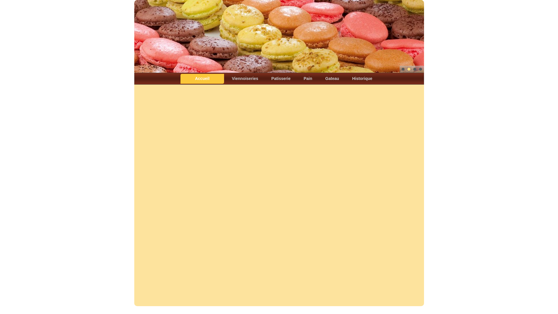 The image size is (558, 314). I want to click on Historique, so click(362, 78).